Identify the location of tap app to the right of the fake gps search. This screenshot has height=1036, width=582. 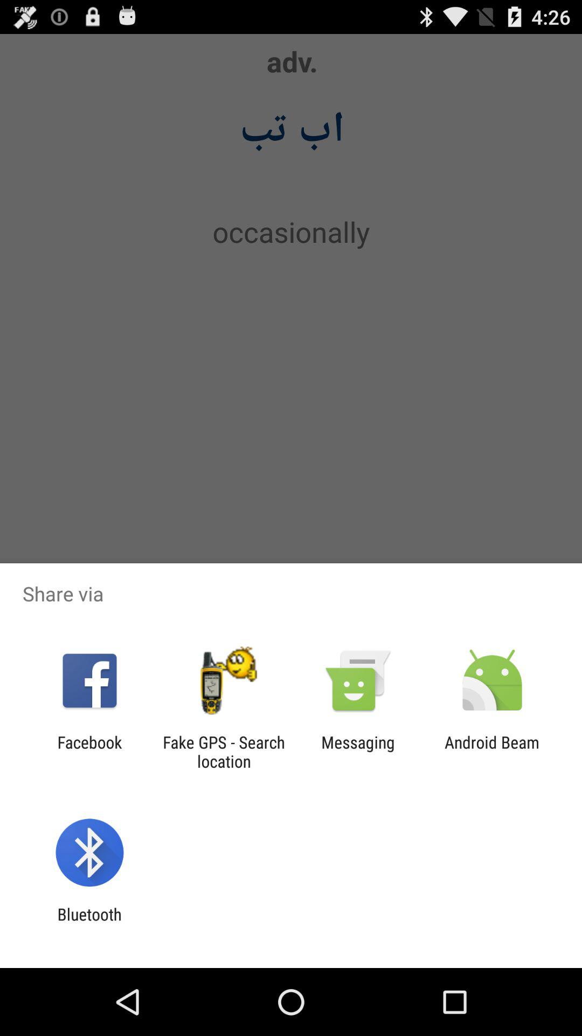
(358, 752).